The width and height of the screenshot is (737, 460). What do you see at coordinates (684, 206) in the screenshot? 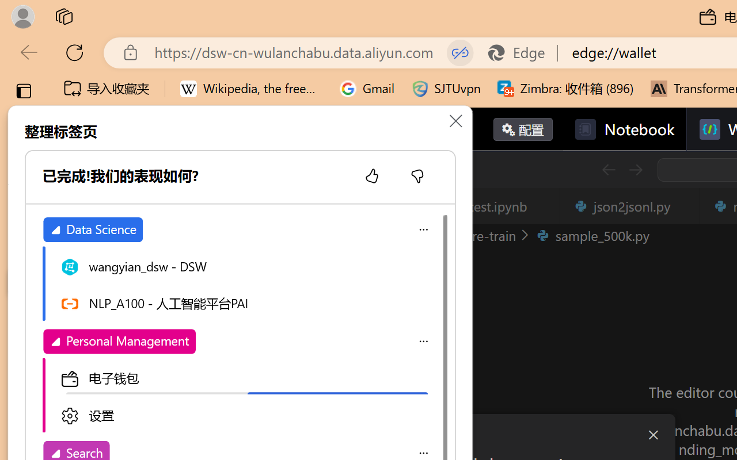
I see `Tab actions` at bounding box center [684, 206].